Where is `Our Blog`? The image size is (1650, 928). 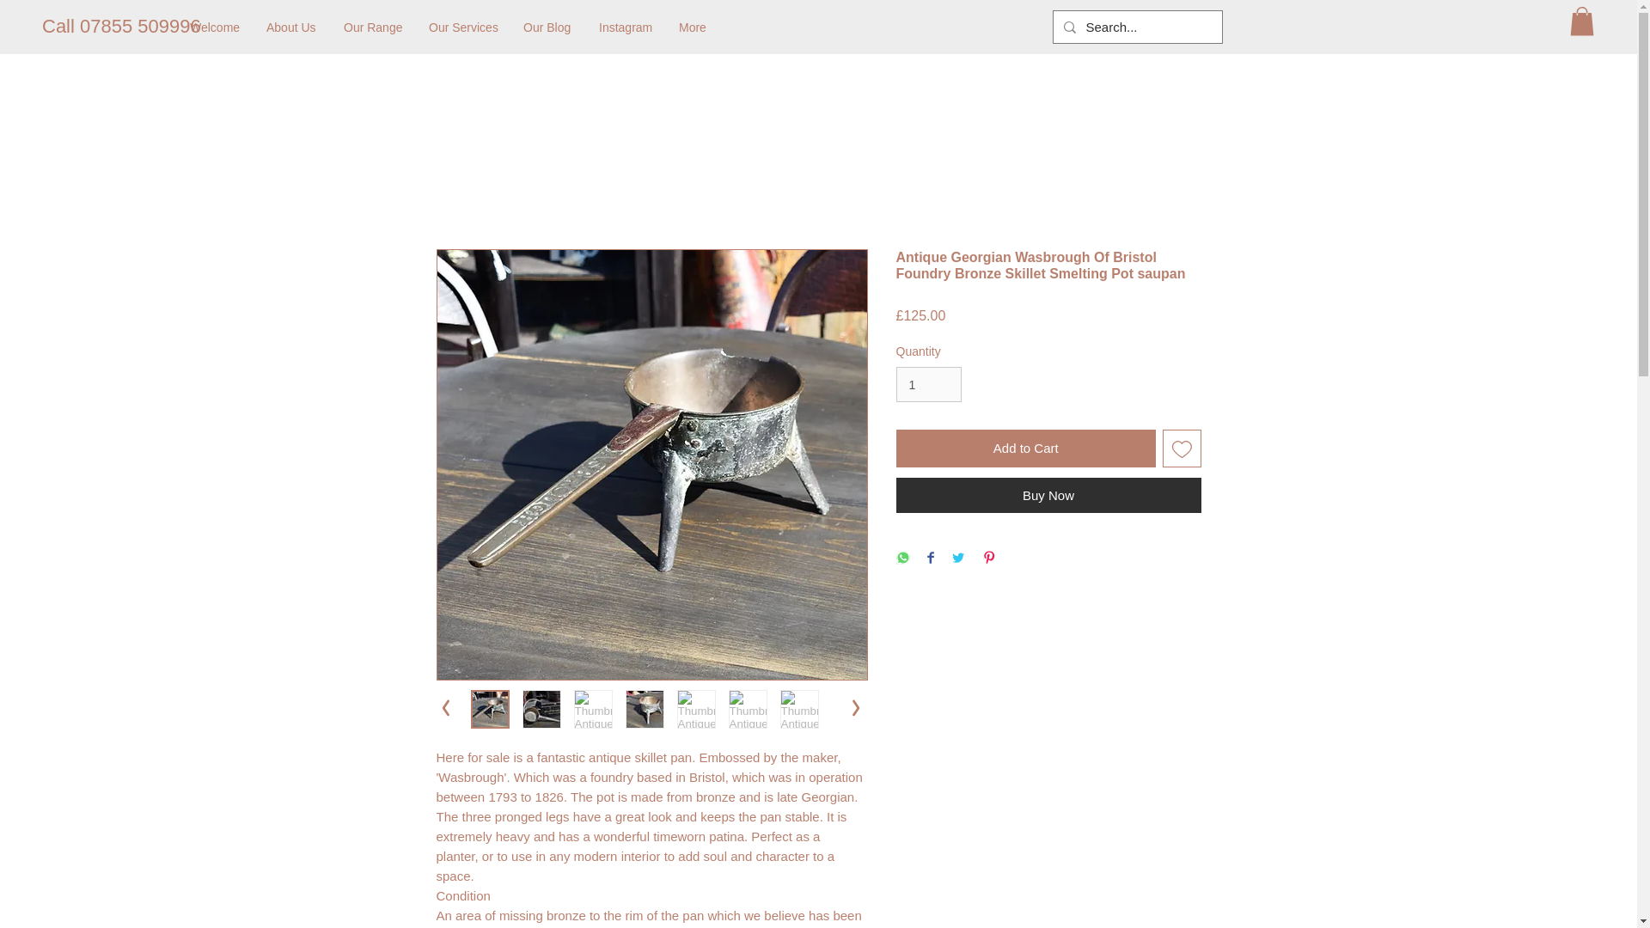
Our Blog is located at coordinates (547, 27).